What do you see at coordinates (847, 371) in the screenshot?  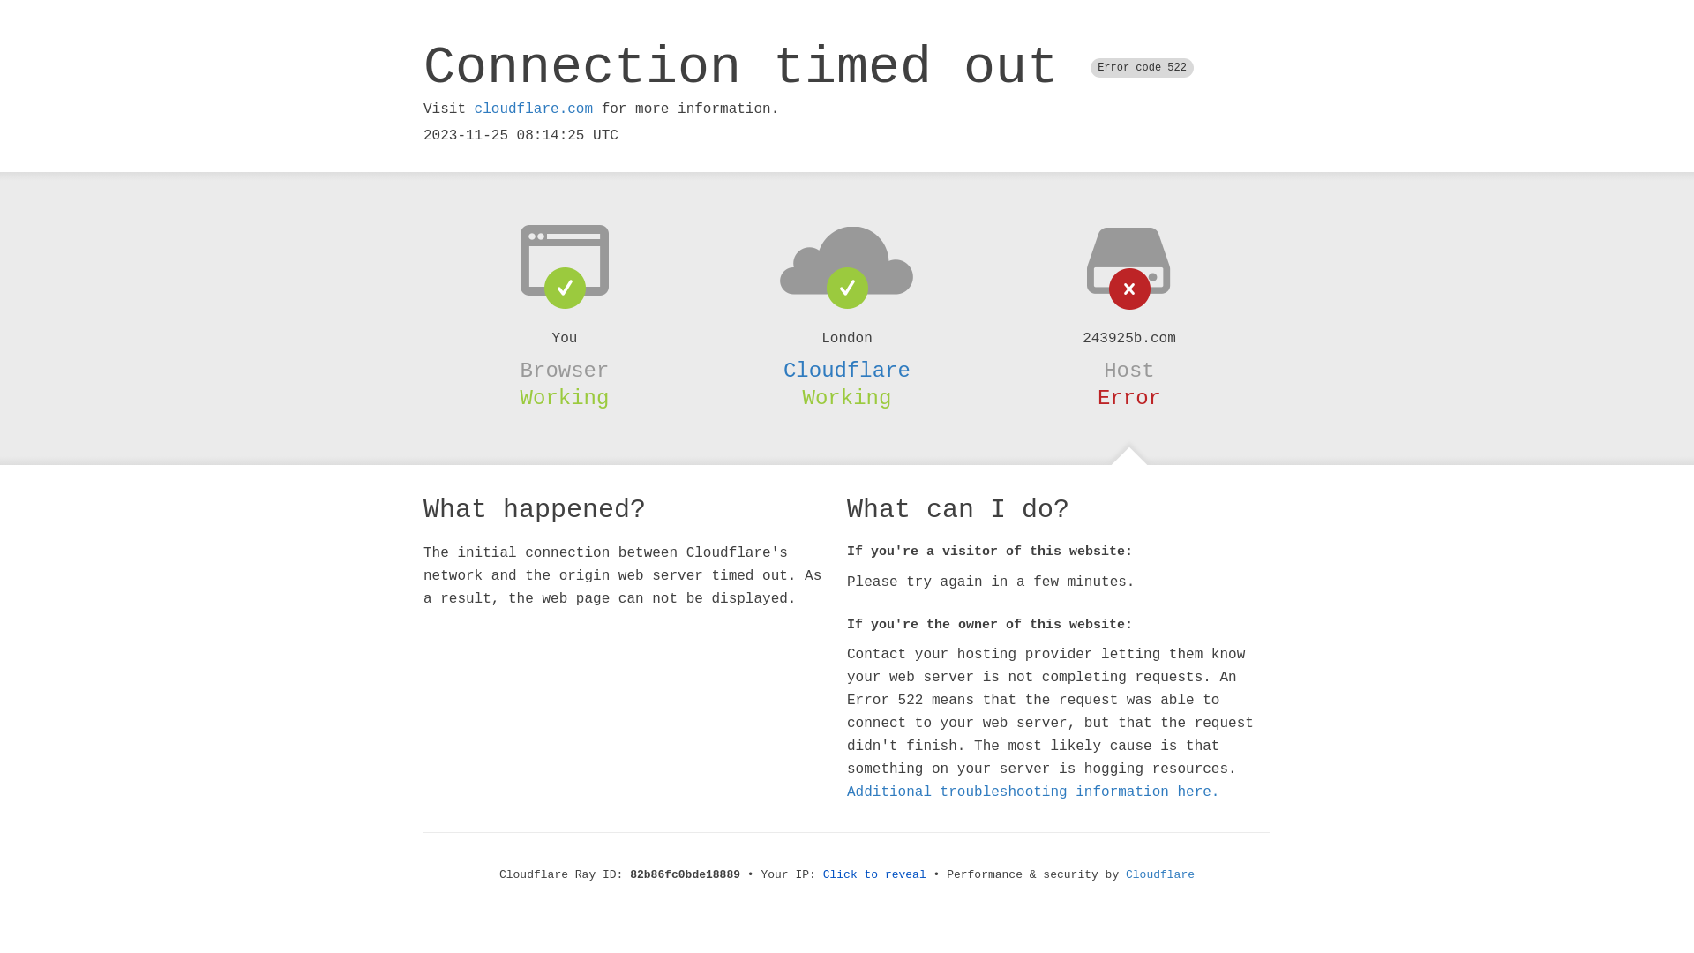 I see `Cloudflare` at bounding box center [847, 371].